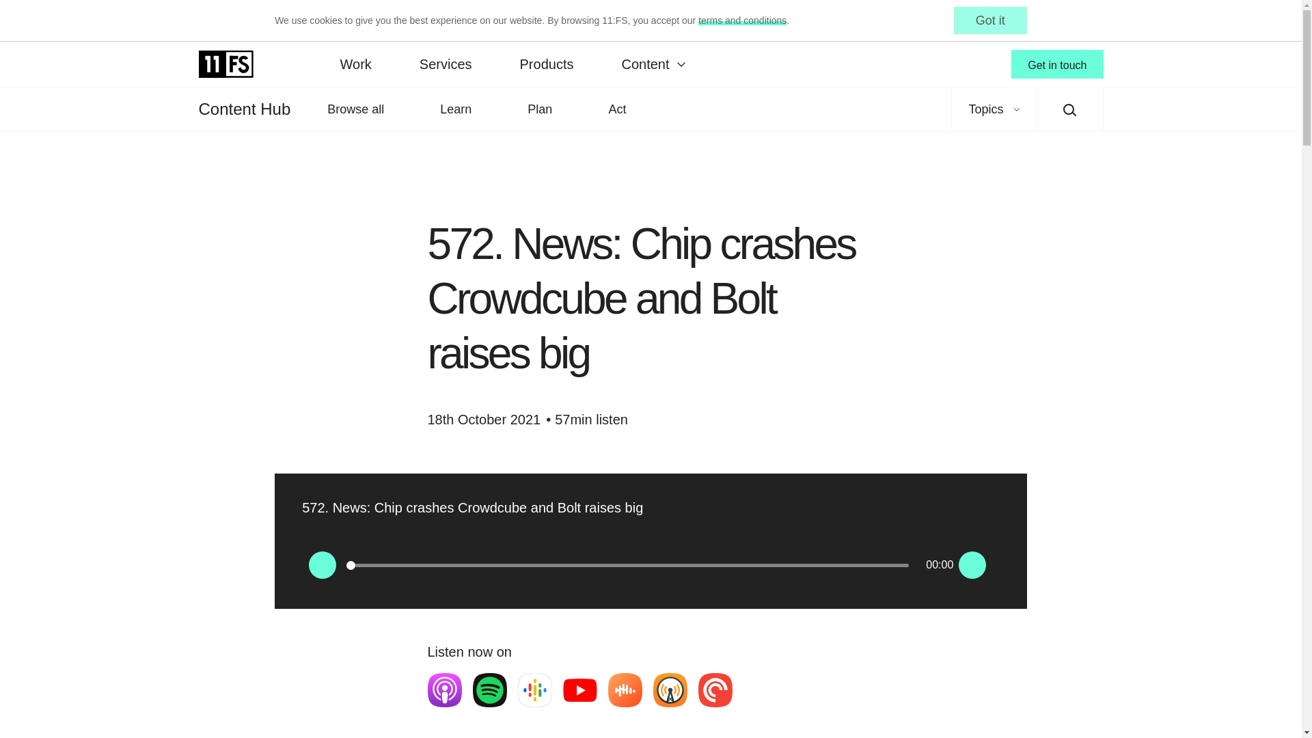  I want to click on Content, so click(652, 64).